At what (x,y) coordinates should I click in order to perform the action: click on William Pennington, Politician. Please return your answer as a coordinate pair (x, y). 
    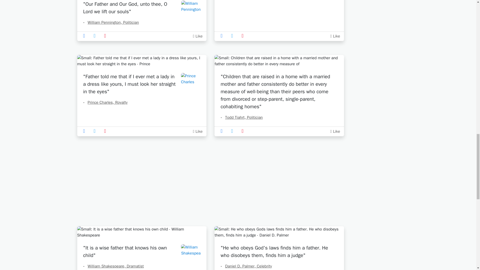
    Looking at the image, I should click on (111, 22).